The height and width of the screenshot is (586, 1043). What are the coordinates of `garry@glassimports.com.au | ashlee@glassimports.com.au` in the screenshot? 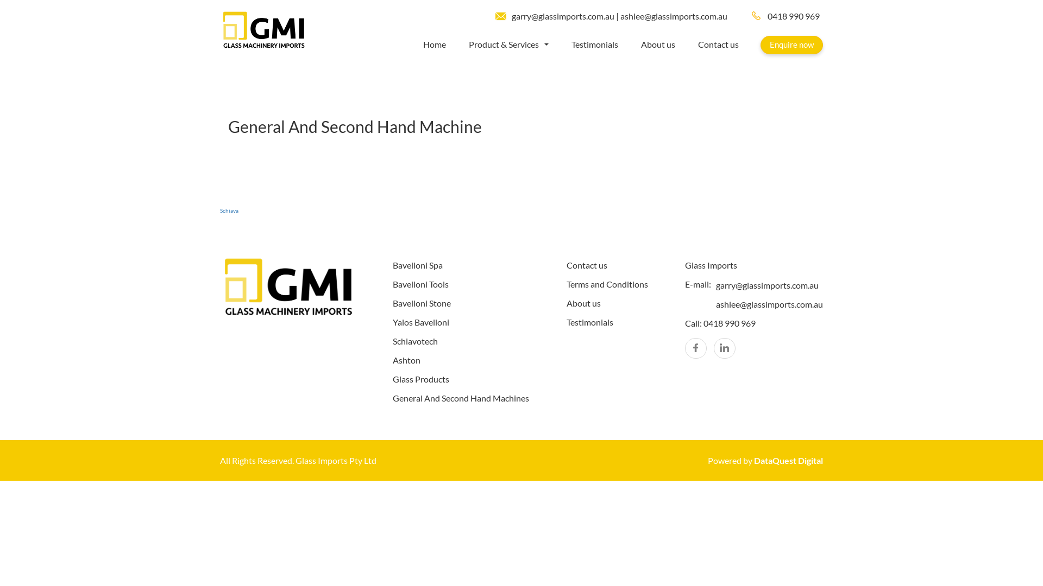 It's located at (619, 16).